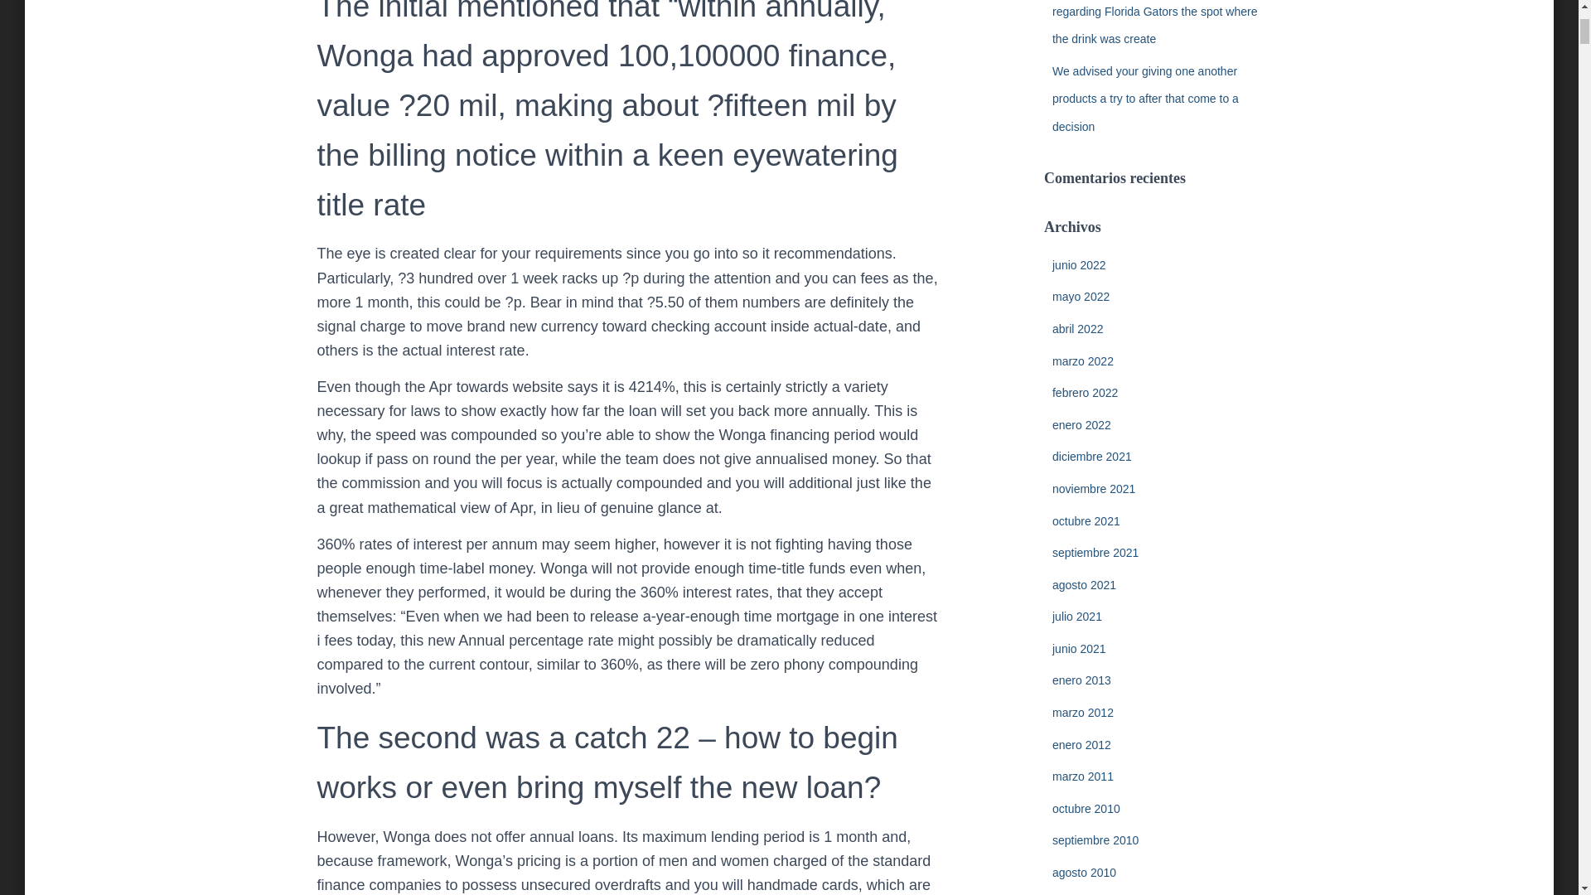 Image resolution: width=1591 pixels, height=895 pixels. Describe the element at coordinates (1081, 745) in the screenshot. I see `enero 2012` at that location.